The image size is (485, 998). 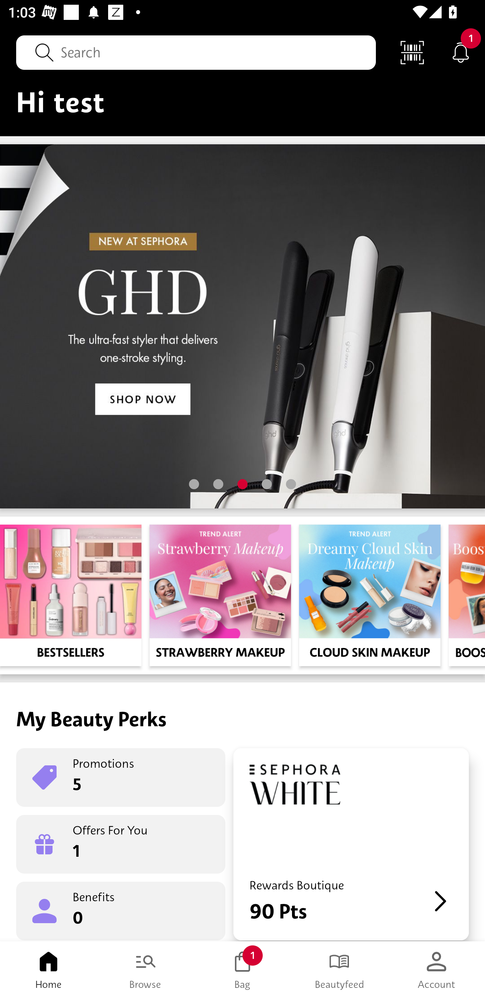 I want to click on Offers For You 1, so click(x=121, y=844).